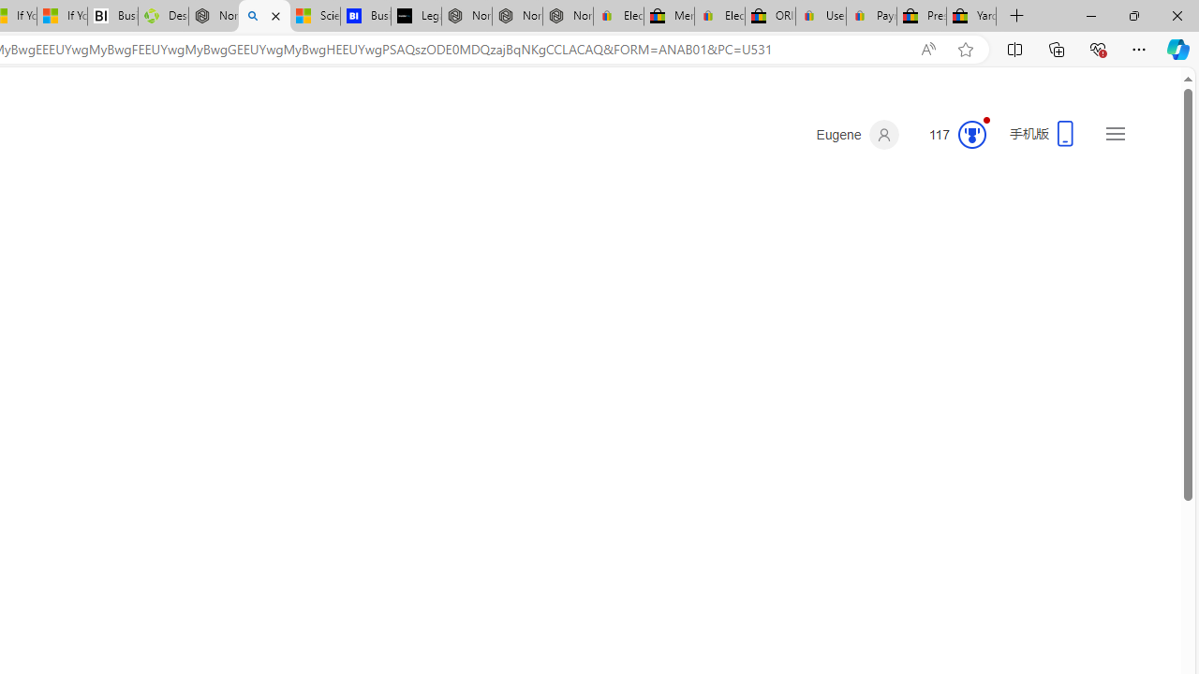 This screenshot has height=674, width=1199. What do you see at coordinates (857, 135) in the screenshot?
I see `Eugene` at bounding box center [857, 135].